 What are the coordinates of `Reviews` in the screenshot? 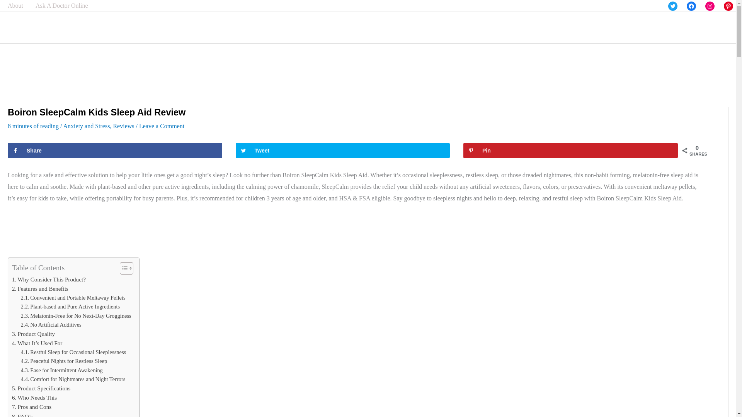 It's located at (437, 29).